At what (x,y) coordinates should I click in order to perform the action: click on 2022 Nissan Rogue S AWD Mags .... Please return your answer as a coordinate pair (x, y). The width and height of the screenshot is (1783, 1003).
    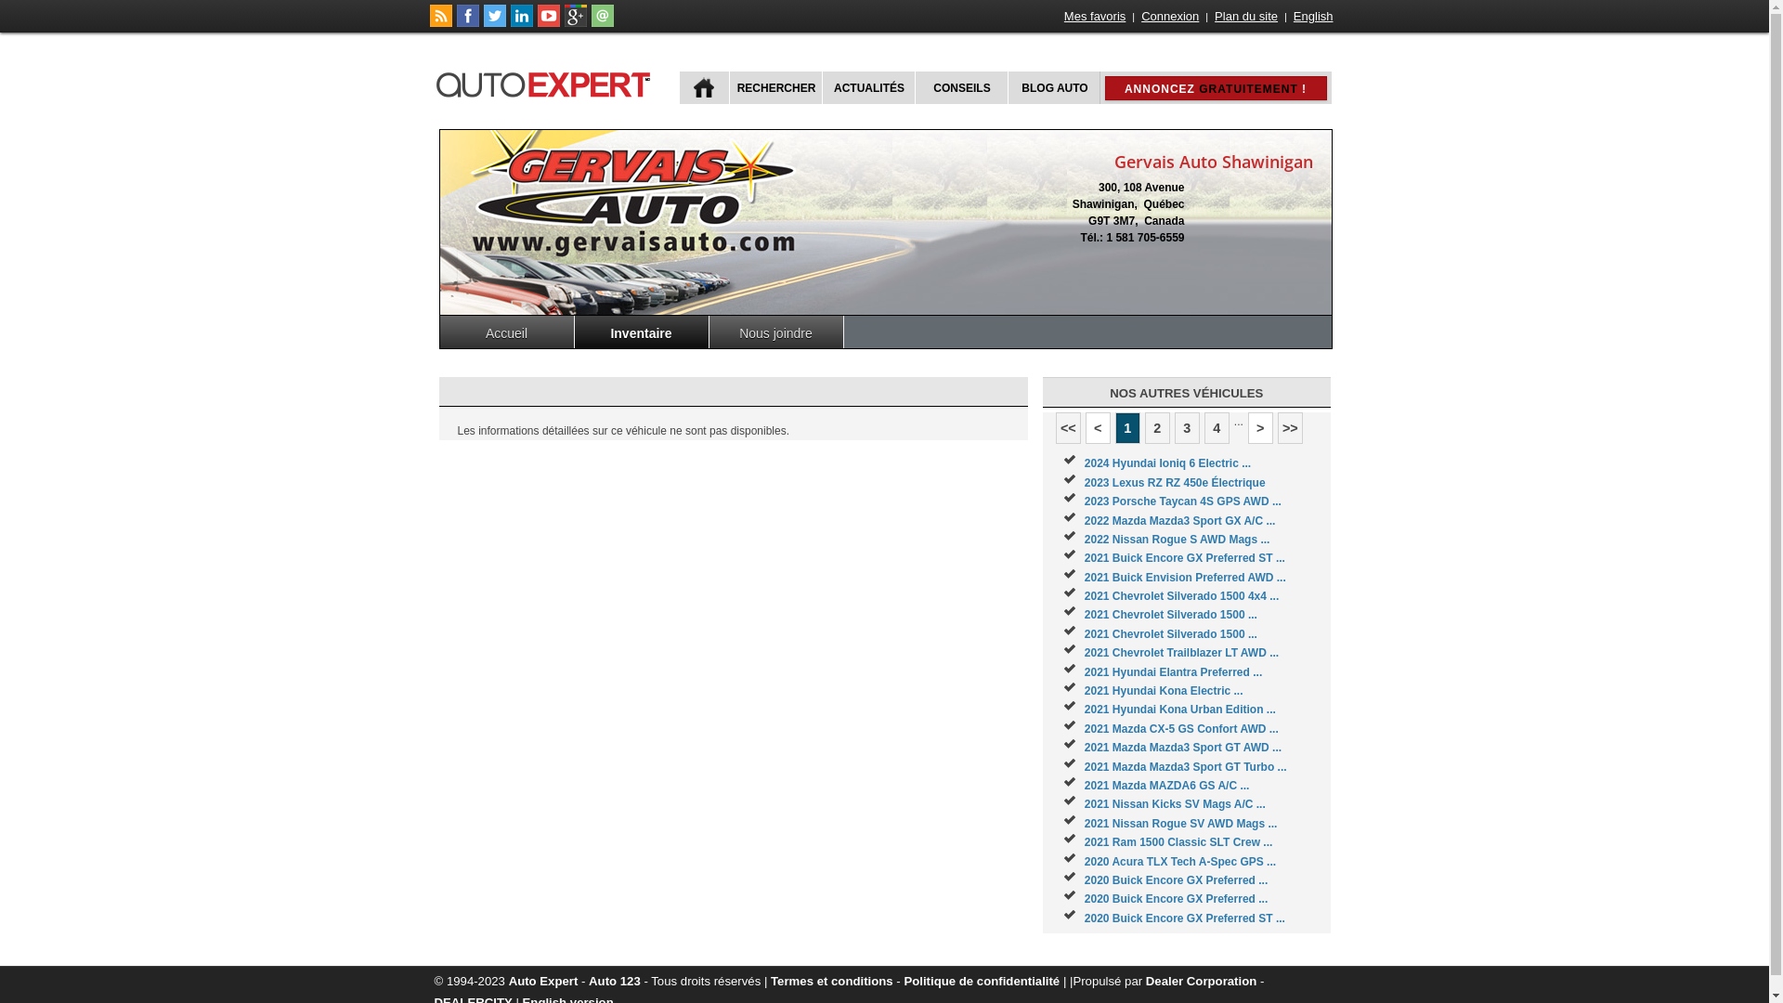
    Looking at the image, I should click on (1178, 540).